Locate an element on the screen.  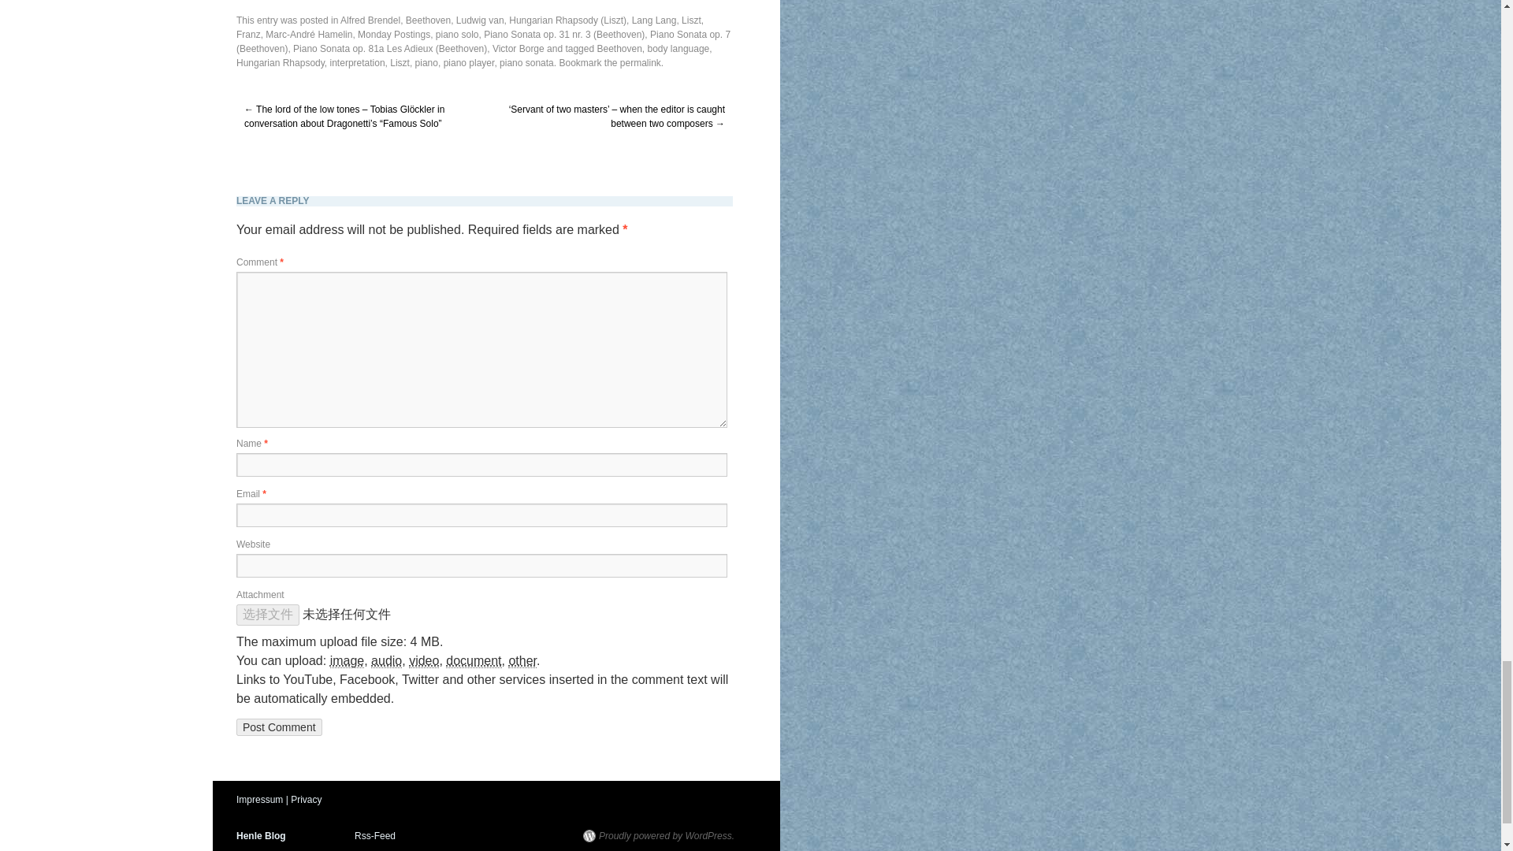
Hungarian Rhapsody is located at coordinates (281, 63).